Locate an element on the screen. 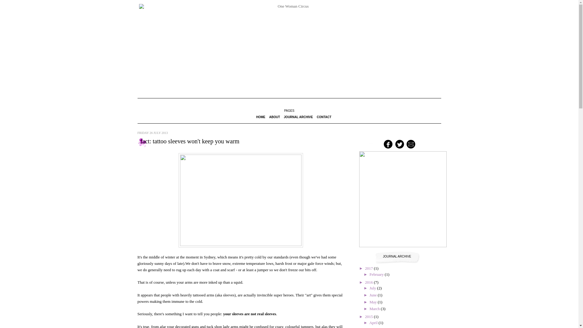 Image resolution: width=583 pixels, height=328 pixels. March is located at coordinates (375, 309).